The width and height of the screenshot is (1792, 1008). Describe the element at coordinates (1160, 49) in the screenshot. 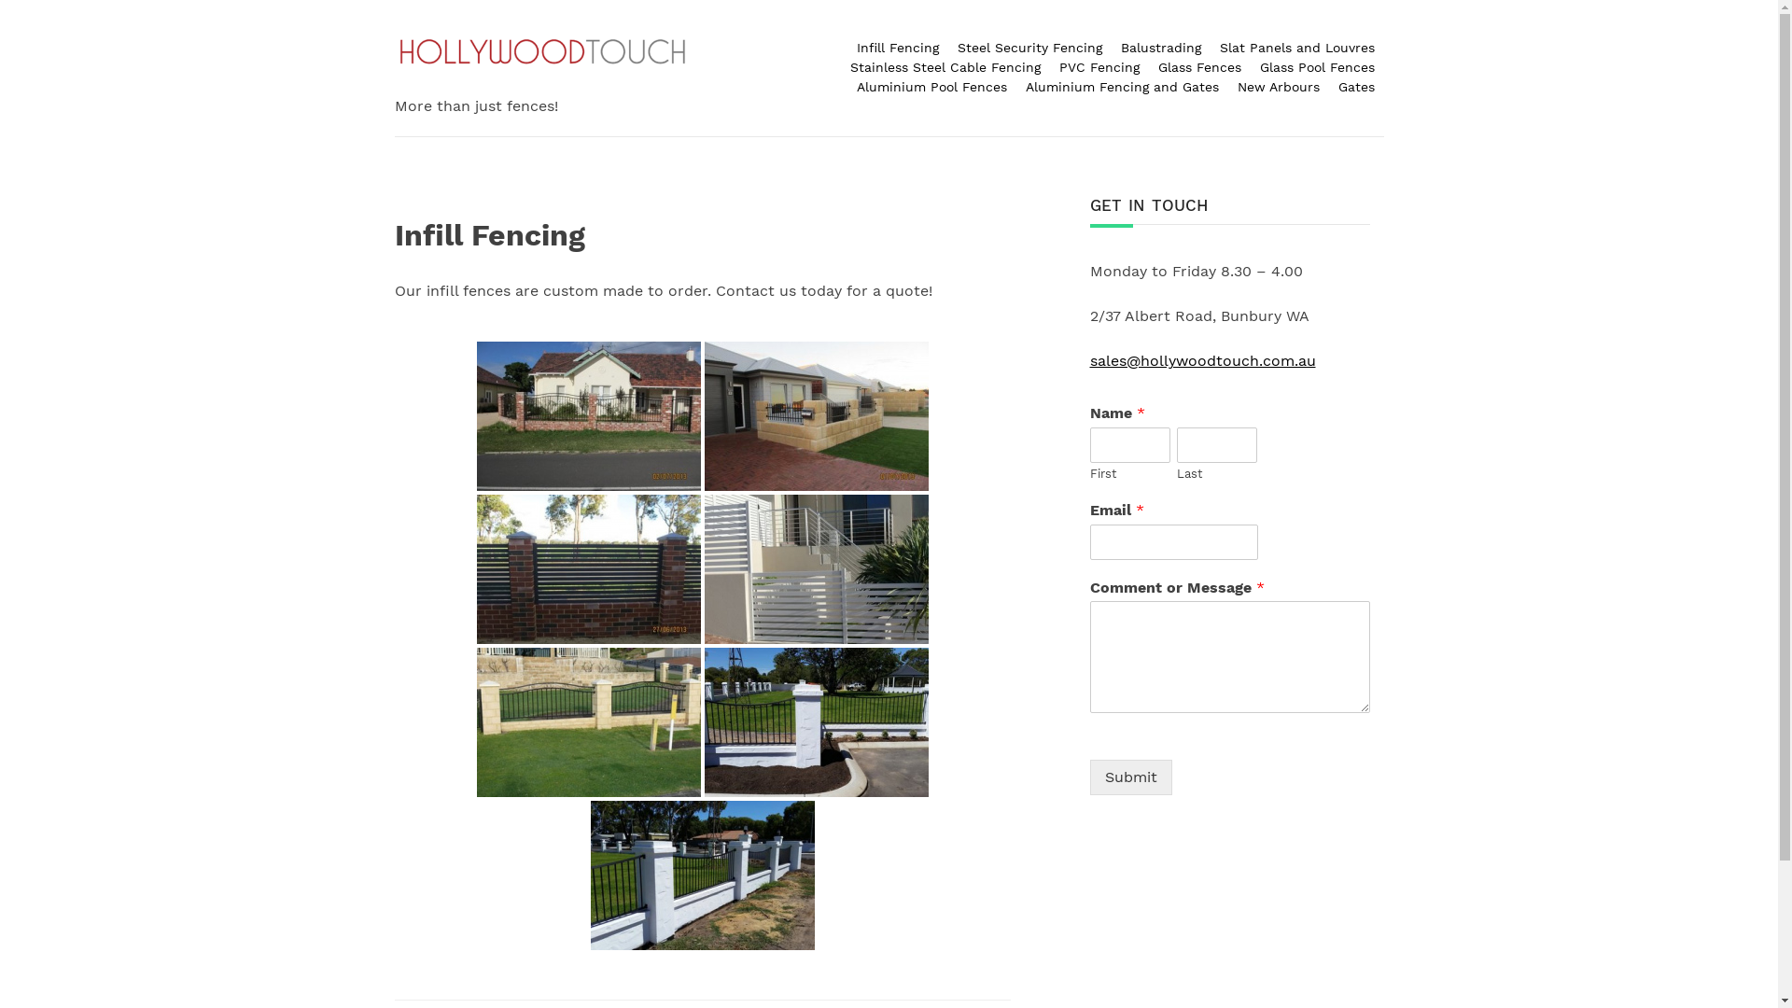

I see `Balustrading` at that location.